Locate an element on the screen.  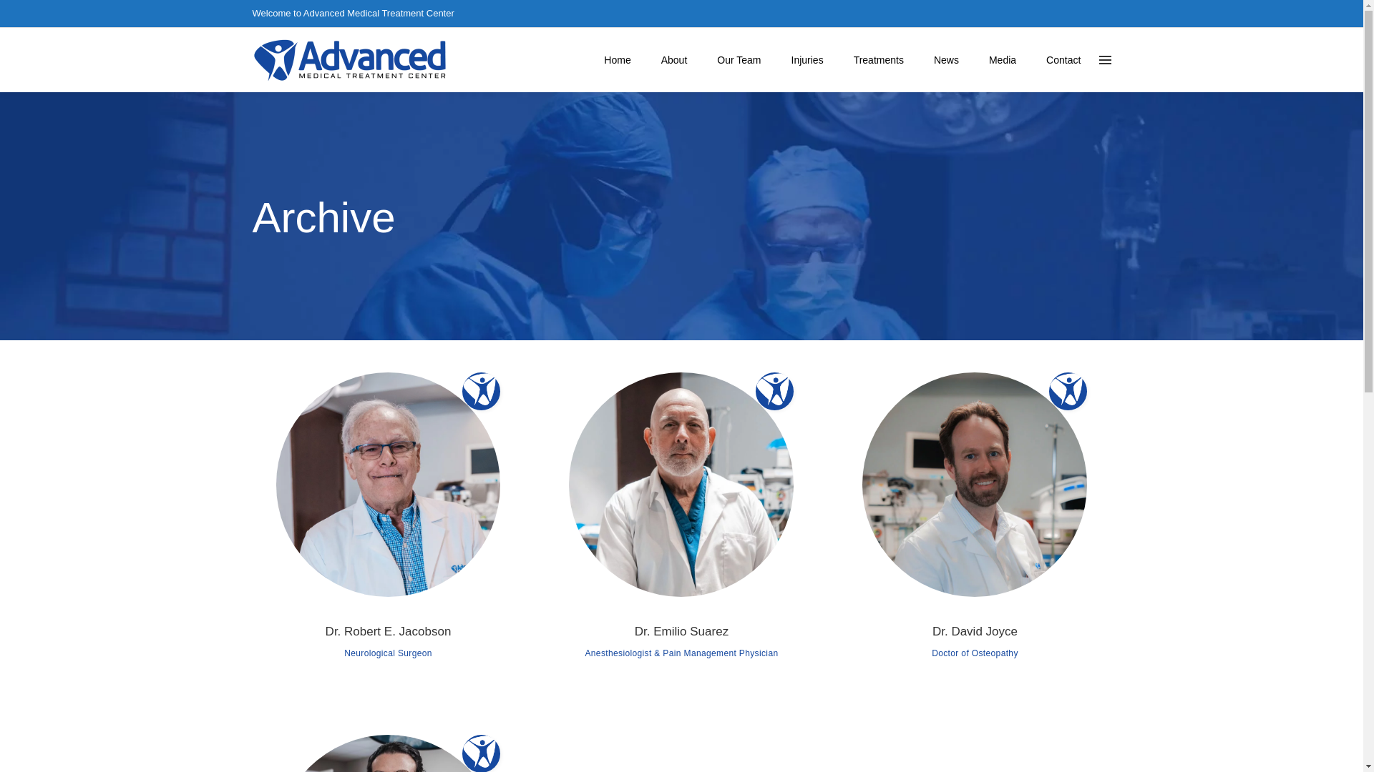
Contact is located at coordinates (1063, 59).